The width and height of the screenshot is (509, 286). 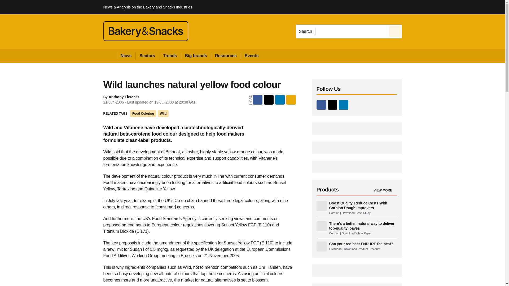 I want to click on Sign out, so click(x=411, y=7).